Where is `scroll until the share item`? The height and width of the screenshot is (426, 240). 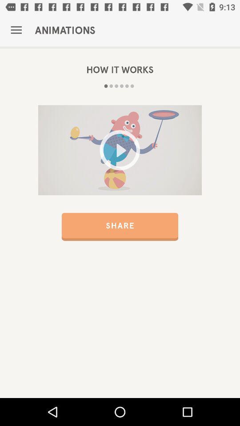
scroll until the share item is located at coordinates (120, 226).